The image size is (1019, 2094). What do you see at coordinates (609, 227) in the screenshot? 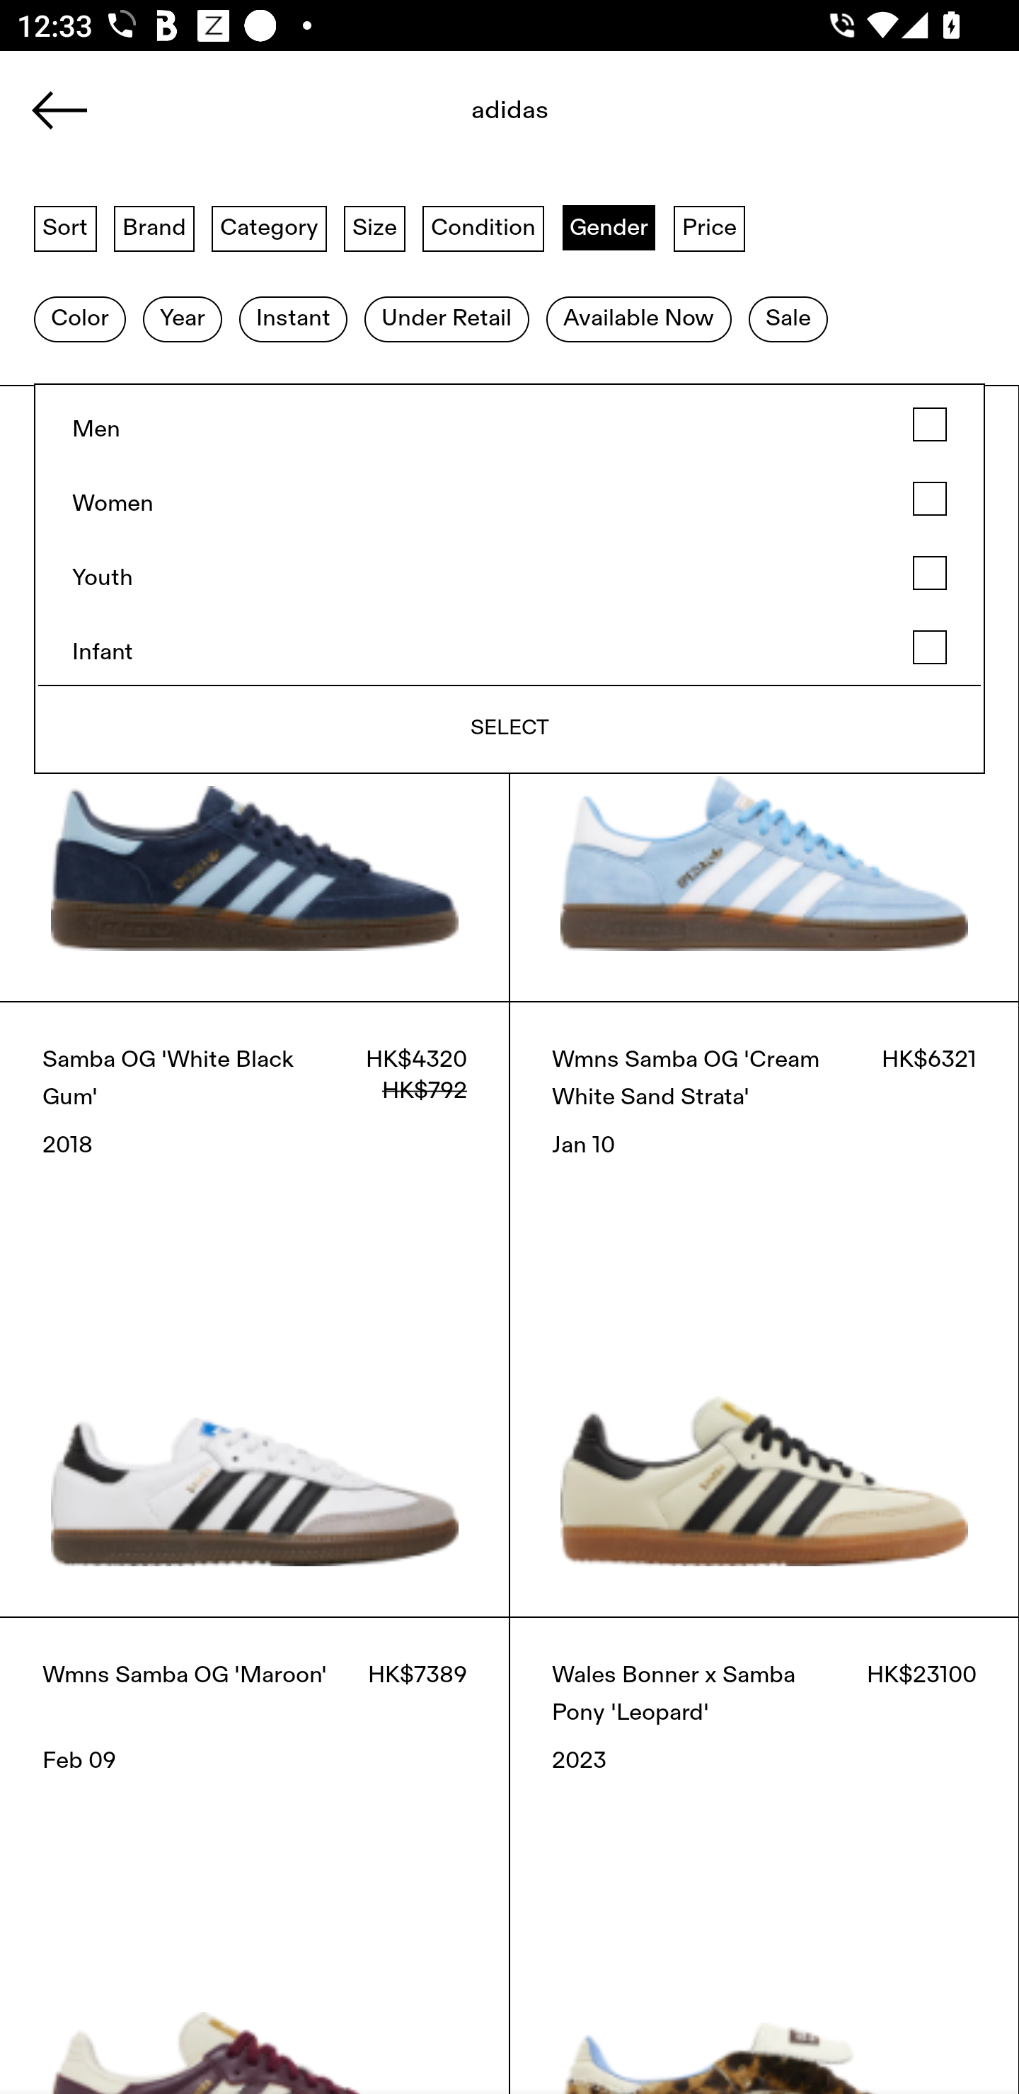
I see `Gender` at bounding box center [609, 227].